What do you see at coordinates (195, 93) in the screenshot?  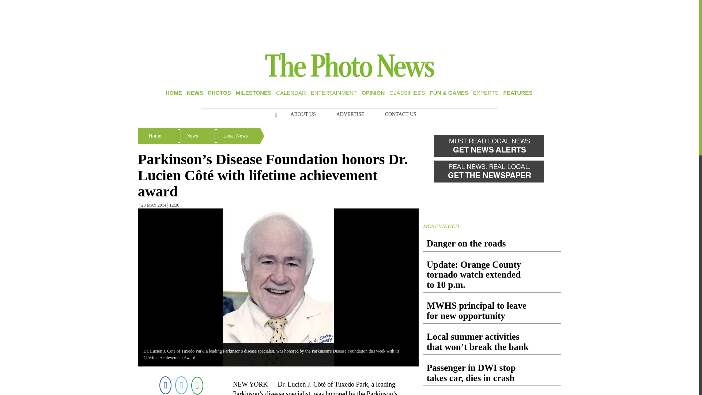 I see `News` at bounding box center [195, 93].